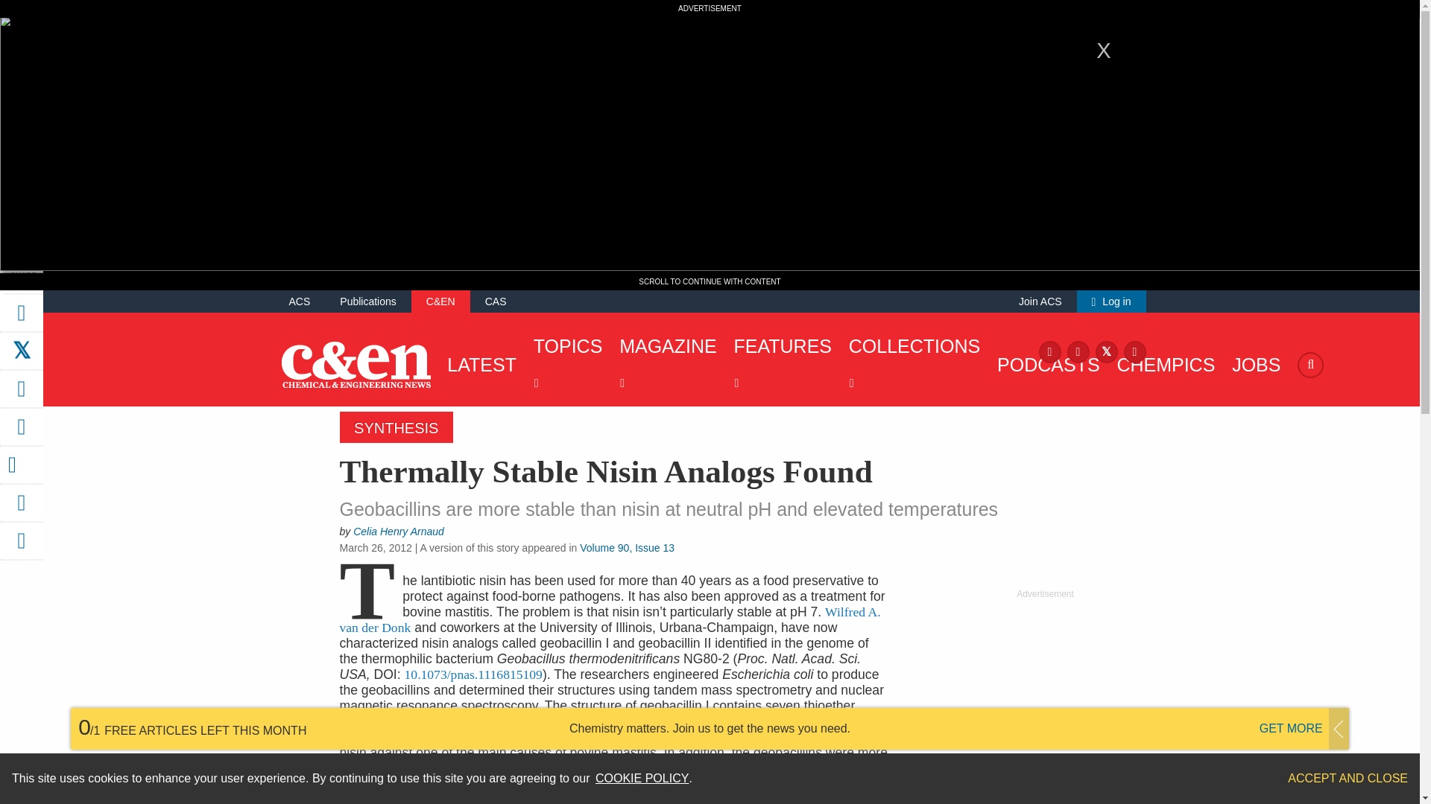  I want to click on Instagram, so click(1078, 351).